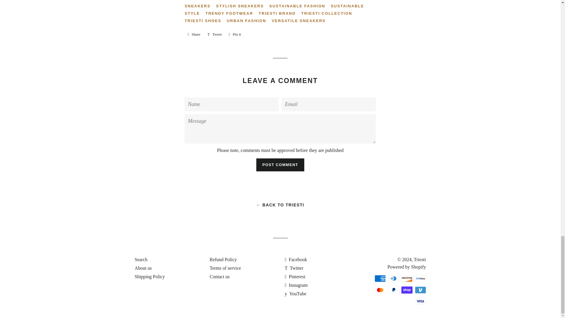 This screenshot has width=565, height=318. I want to click on Triesti on Instagram, so click(296, 285).